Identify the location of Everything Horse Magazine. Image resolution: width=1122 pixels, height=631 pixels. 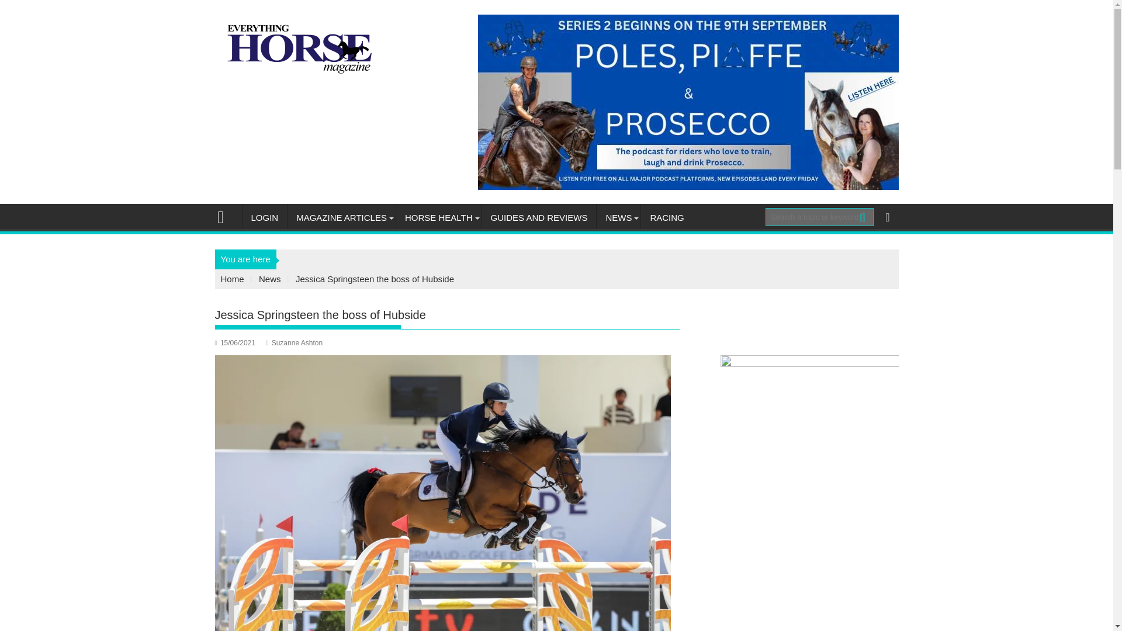
(226, 216).